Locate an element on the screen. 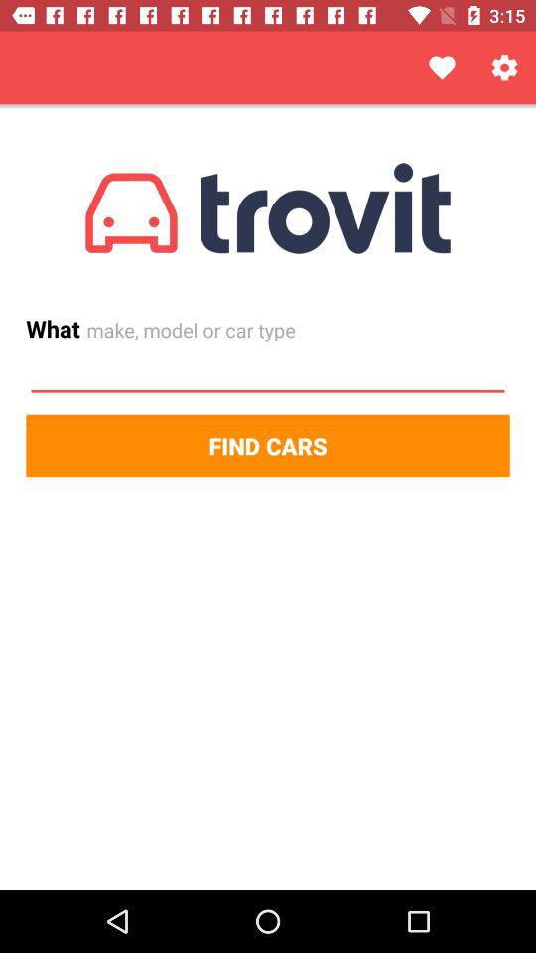 Image resolution: width=536 pixels, height=953 pixels. input make model or car type is located at coordinates (268, 372).